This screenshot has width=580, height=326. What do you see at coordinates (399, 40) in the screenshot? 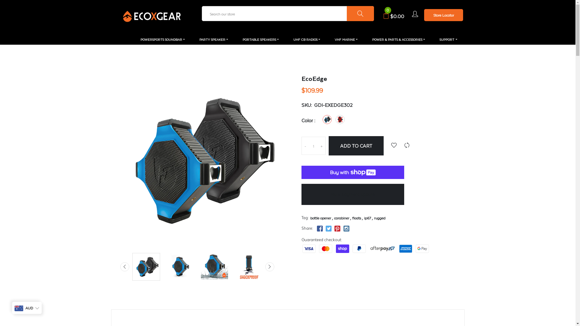
I see `POWER & PARTS & ACCESSORIES` at bounding box center [399, 40].